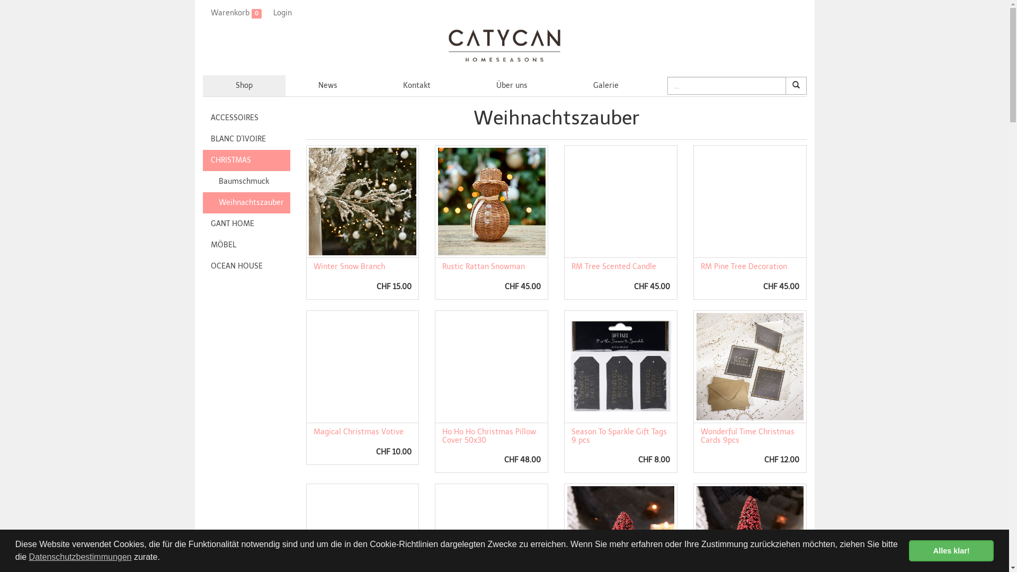 The height and width of the screenshot is (572, 1017). What do you see at coordinates (246, 139) in the screenshot?
I see `BLANC D'IVOIRE` at bounding box center [246, 139].